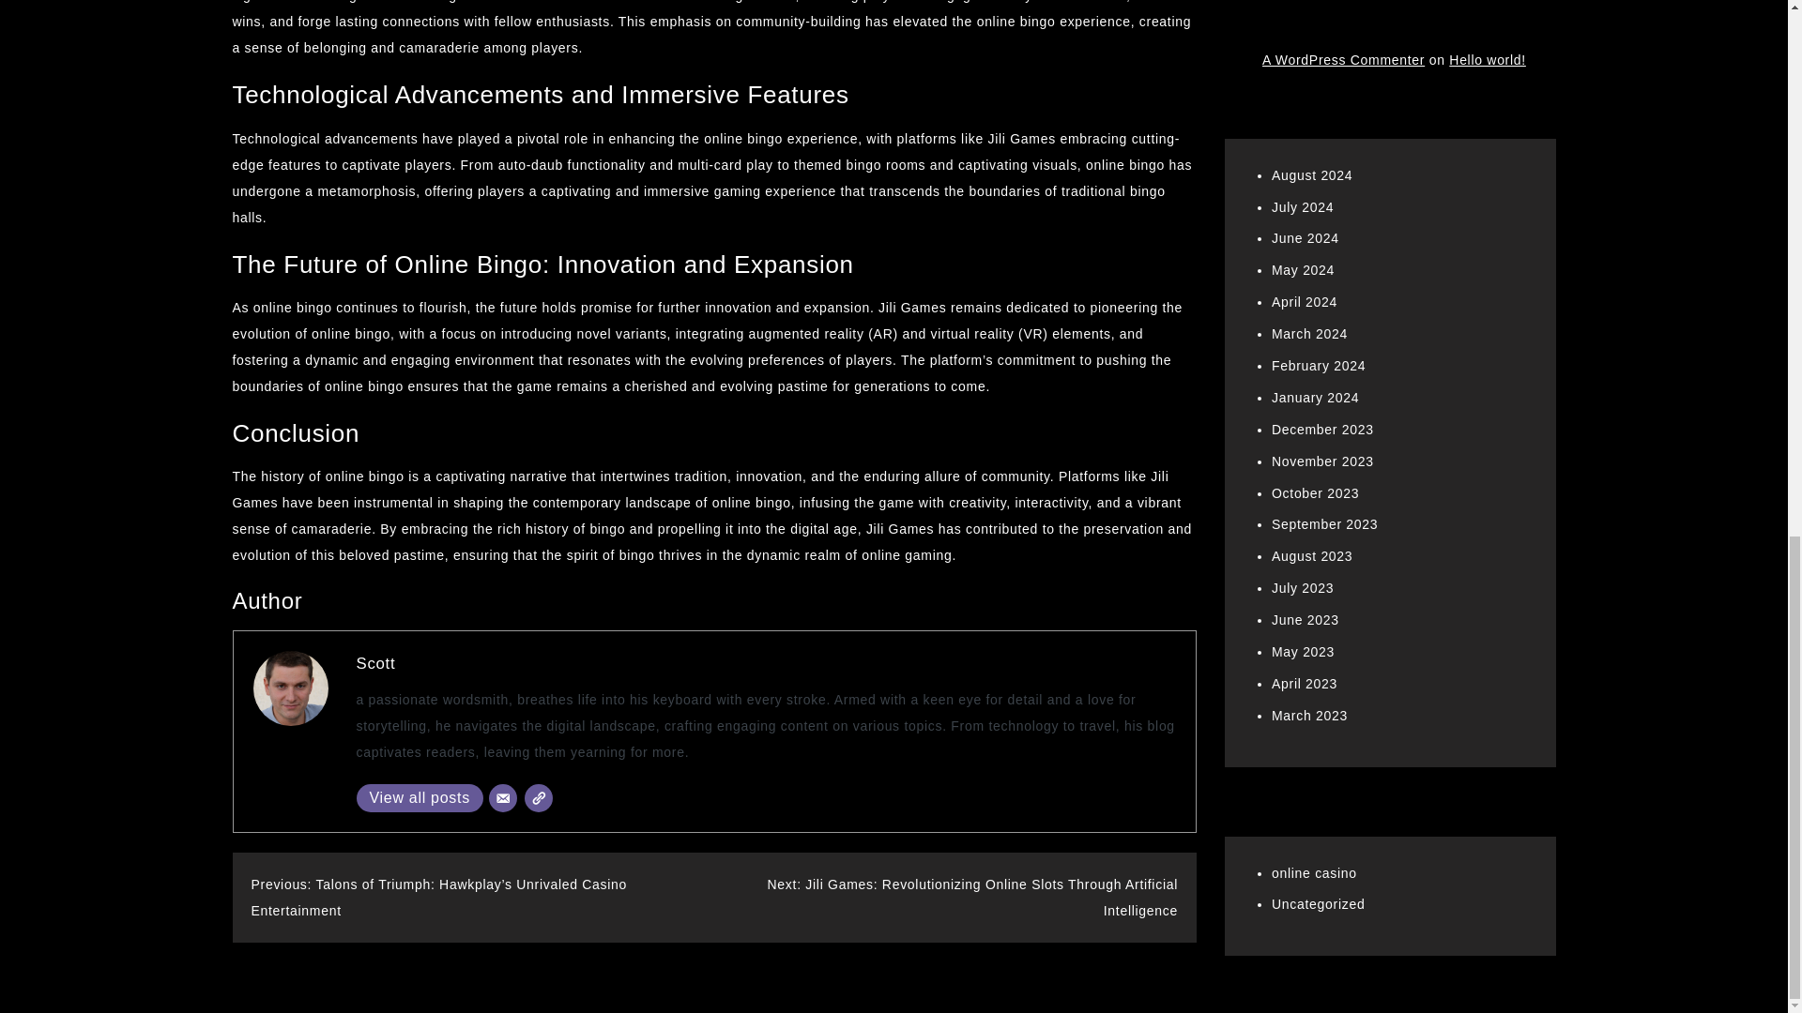 This screenshot has width=1802, height=1013. I want to click on Scott, so click(376, 663).